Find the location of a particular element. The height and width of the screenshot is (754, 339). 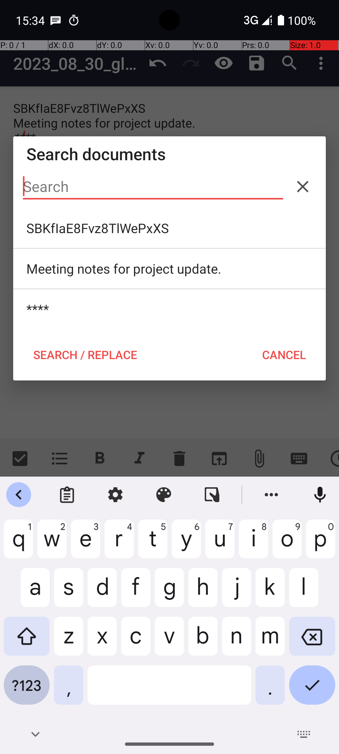

SBKfIaE8Fvz8TlWePxXS is located at coordinates (169, 228).